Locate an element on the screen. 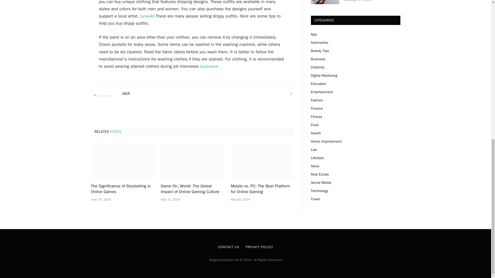 Image resolution: width=495 pixels, height=278 pixels. Game On, World: The Global Impact of Online Gaming Culture is located at coordinates (192, 189).